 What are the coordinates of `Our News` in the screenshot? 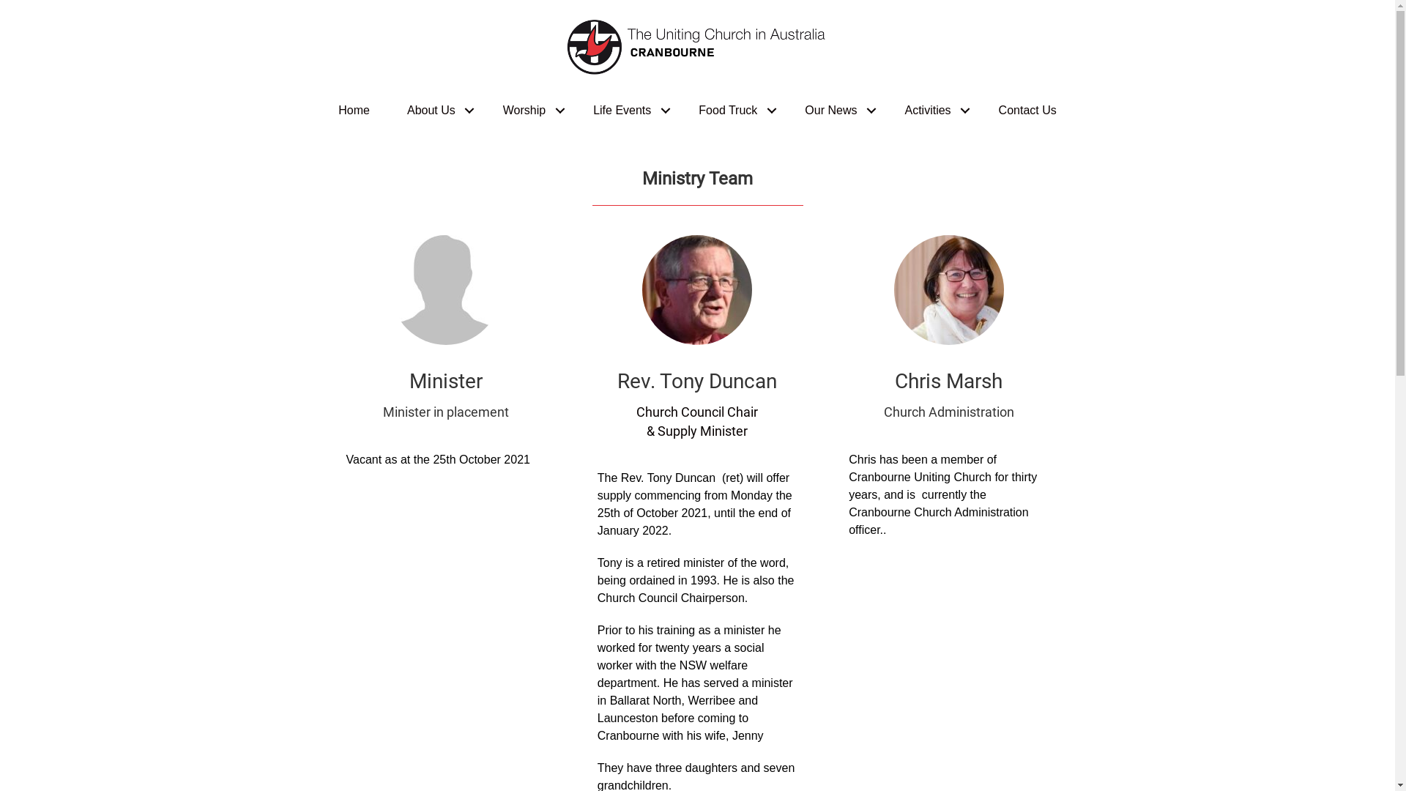 It's located at (836, 111).